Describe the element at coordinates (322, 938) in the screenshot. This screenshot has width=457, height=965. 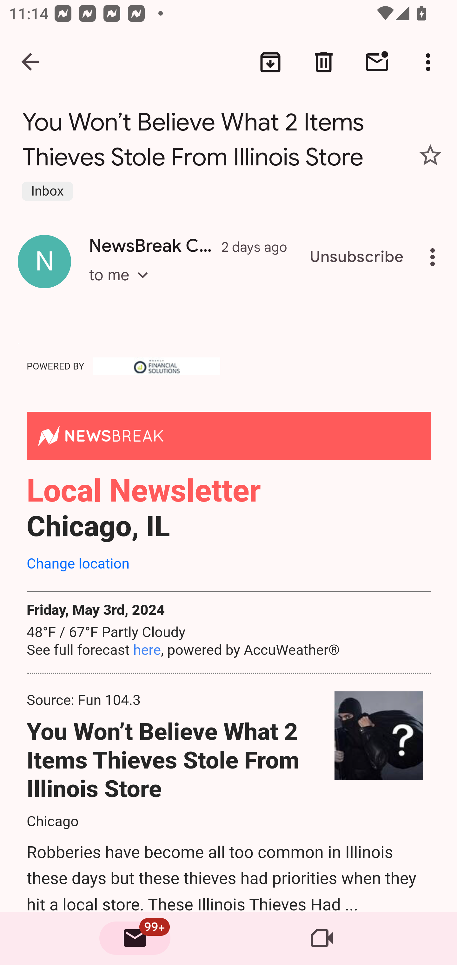
I see `Meet` at that location.